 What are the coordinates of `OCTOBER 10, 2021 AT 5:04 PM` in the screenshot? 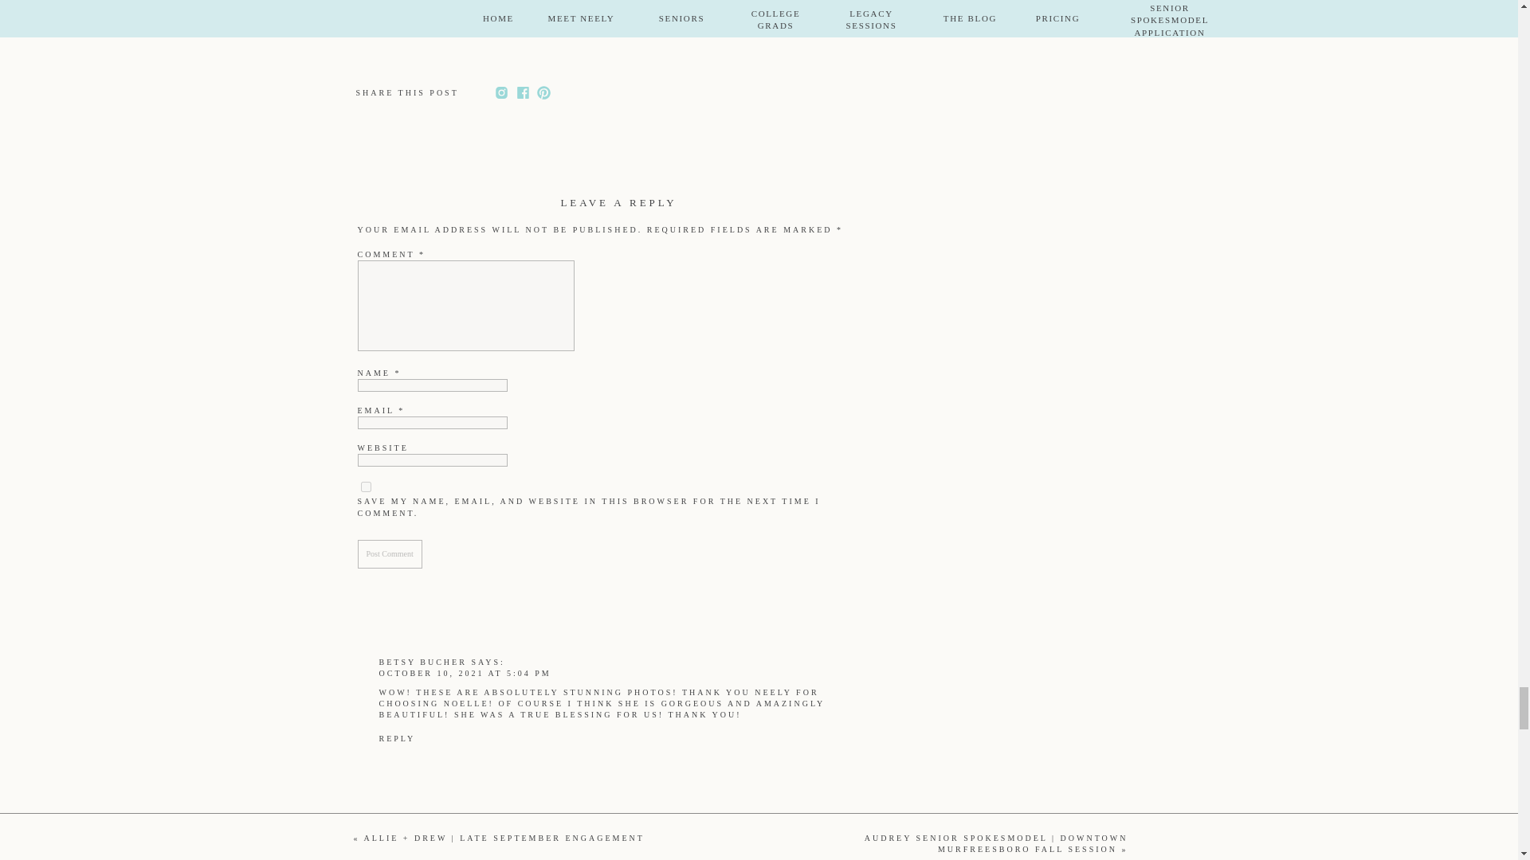 It's located at (465, 674).